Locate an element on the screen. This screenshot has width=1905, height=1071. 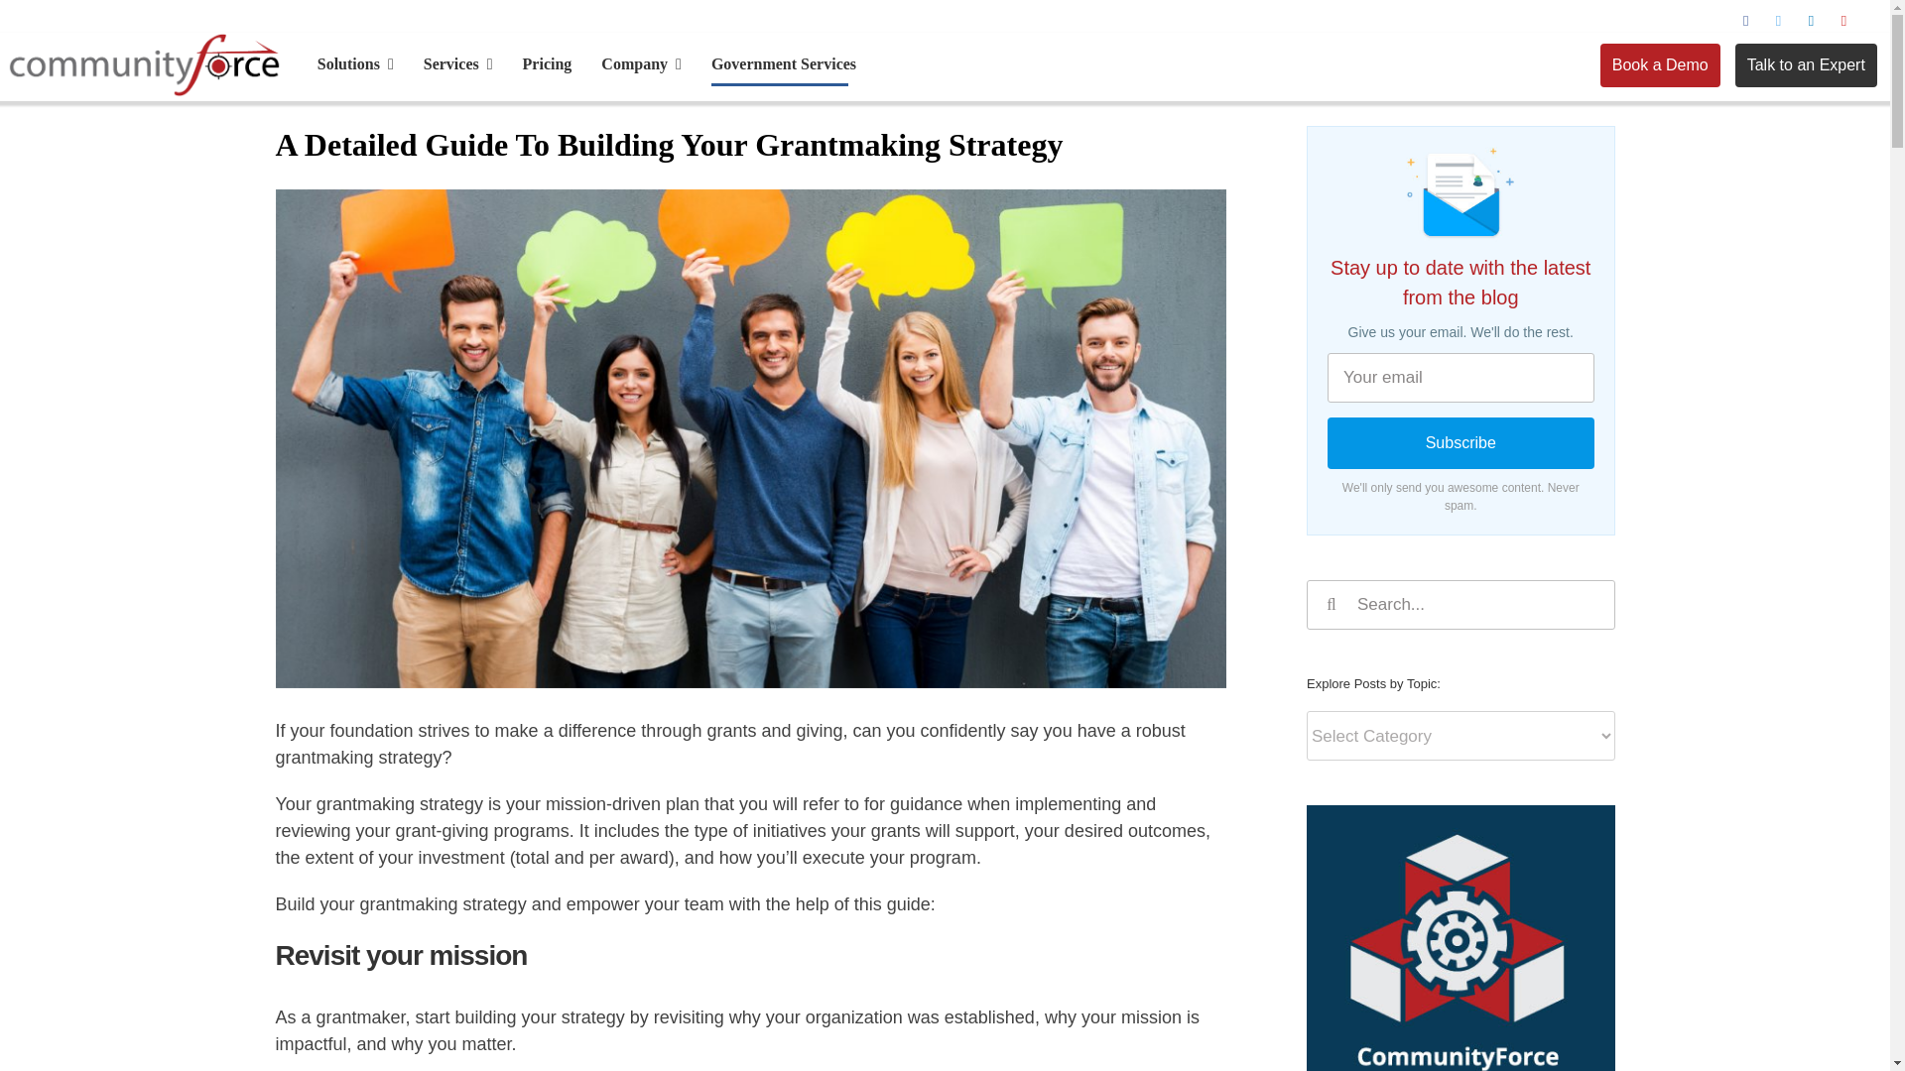
Book a Demo is located at coordinates (1659, 65).